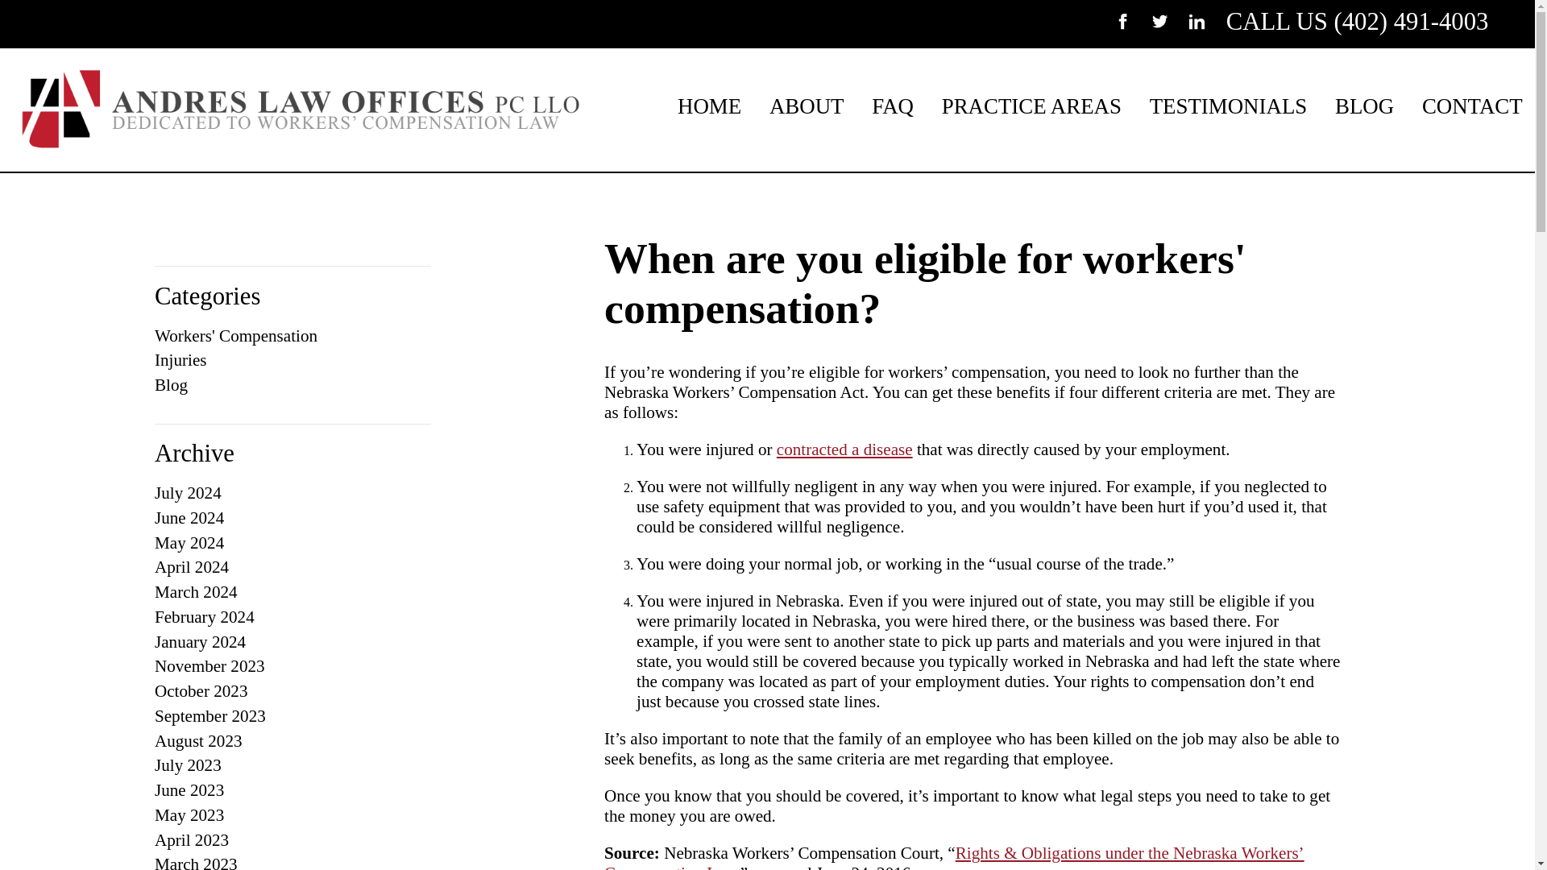  I want to click on PRACTICE AREAS, so click(1031, 106).